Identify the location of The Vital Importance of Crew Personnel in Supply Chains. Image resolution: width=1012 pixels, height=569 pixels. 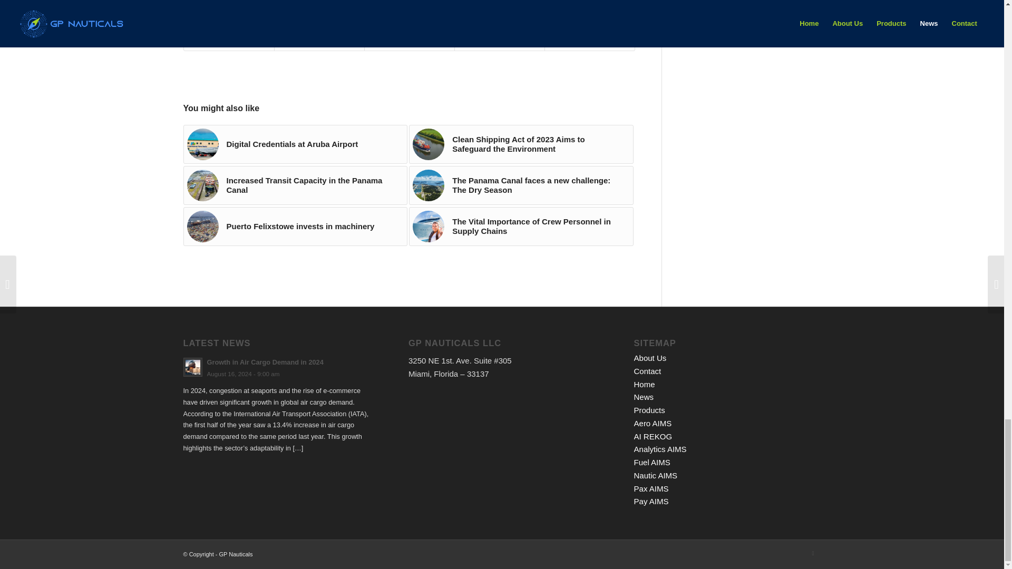
(521, 227).